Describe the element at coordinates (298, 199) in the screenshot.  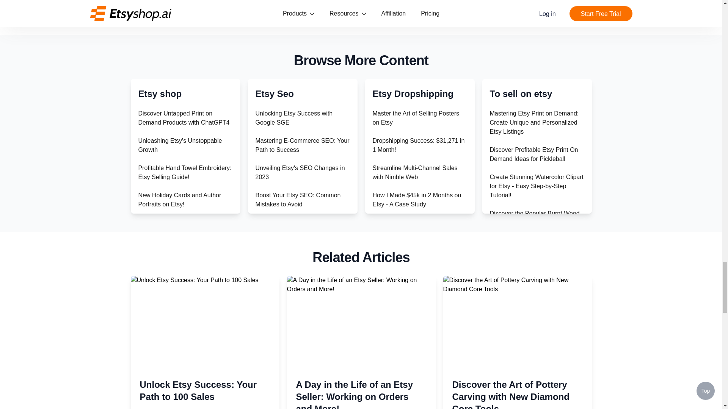
I see `Boost Your Etsy SEO: Common Mistakes to Avoid` at that location.